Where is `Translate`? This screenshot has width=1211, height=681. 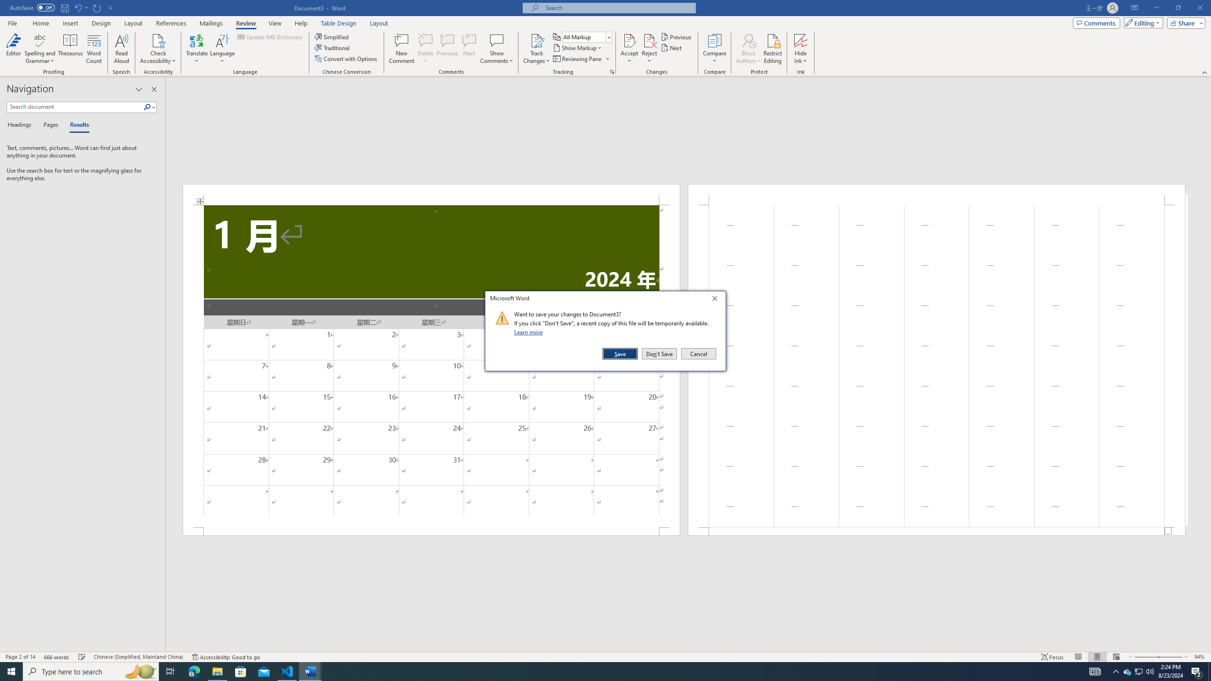
Translate is located at coordinates (937, 194).